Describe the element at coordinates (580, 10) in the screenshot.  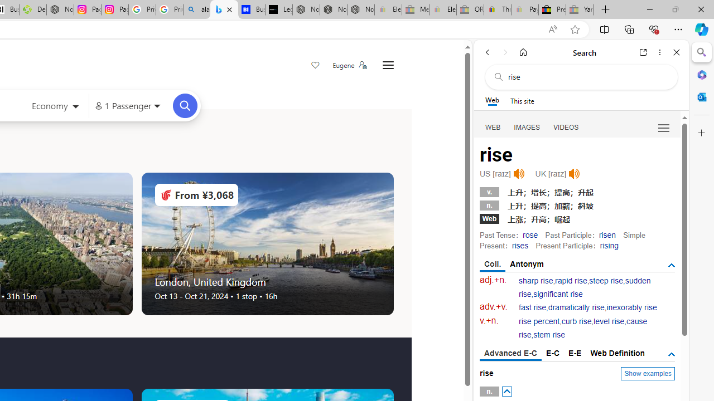
I see `Yard, Garden & Outdoor Living - Sleeping` at that location.